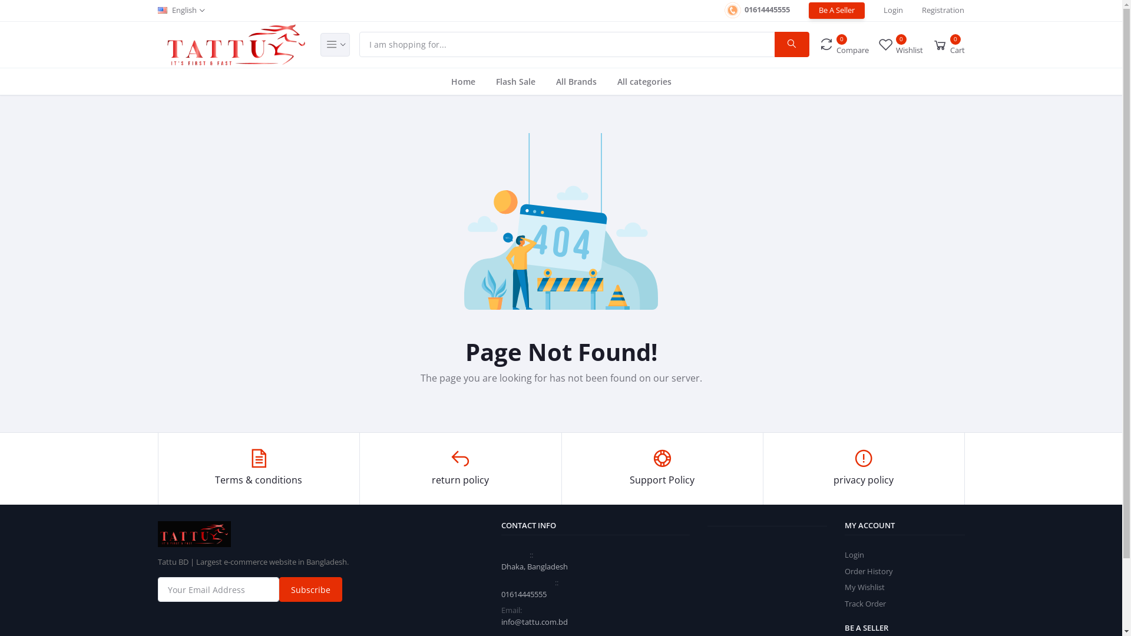 The width and height of the screenshot is (1131, 636). I want to click on English, so click(181, 11).